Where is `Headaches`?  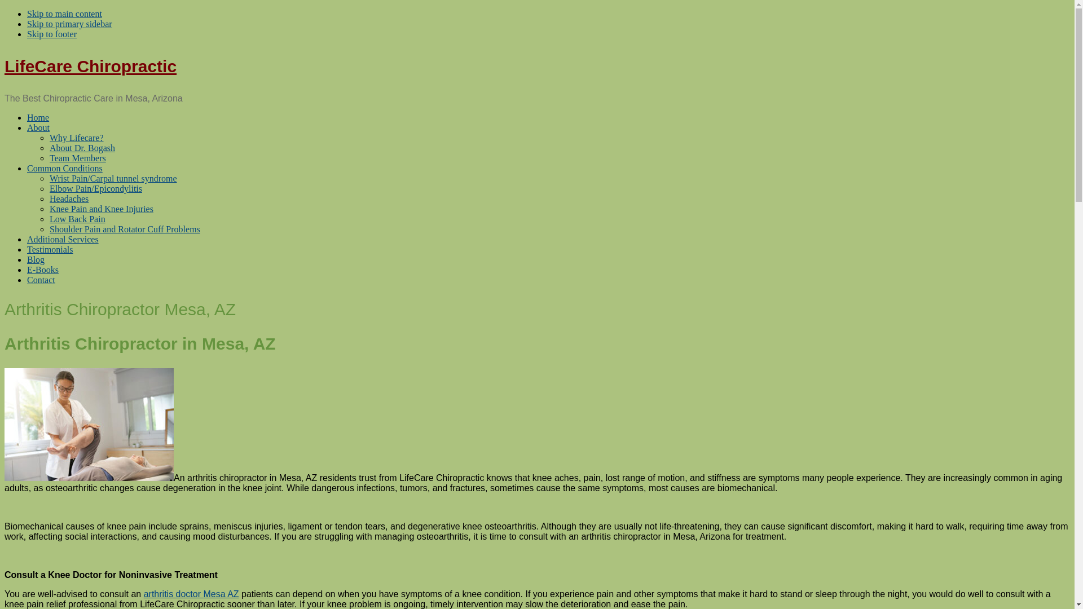
Headaches is located at coordinates (69, 198).